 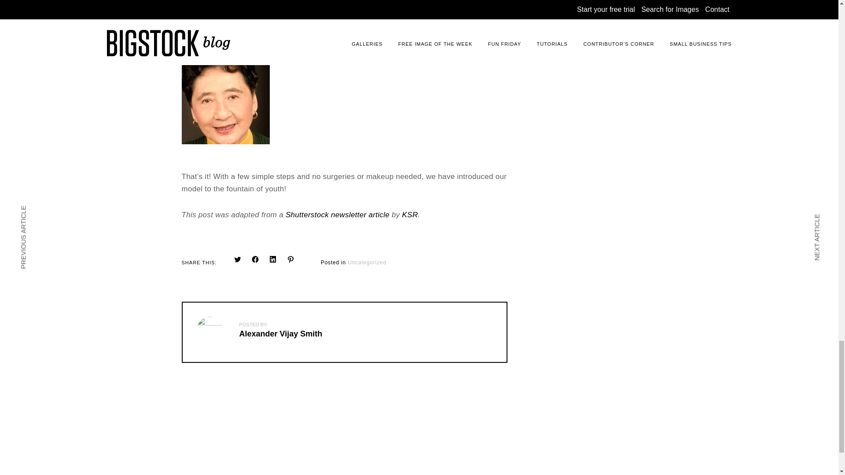 I want to click on Alexander Vijay Smith, so click(x=281, y=333).